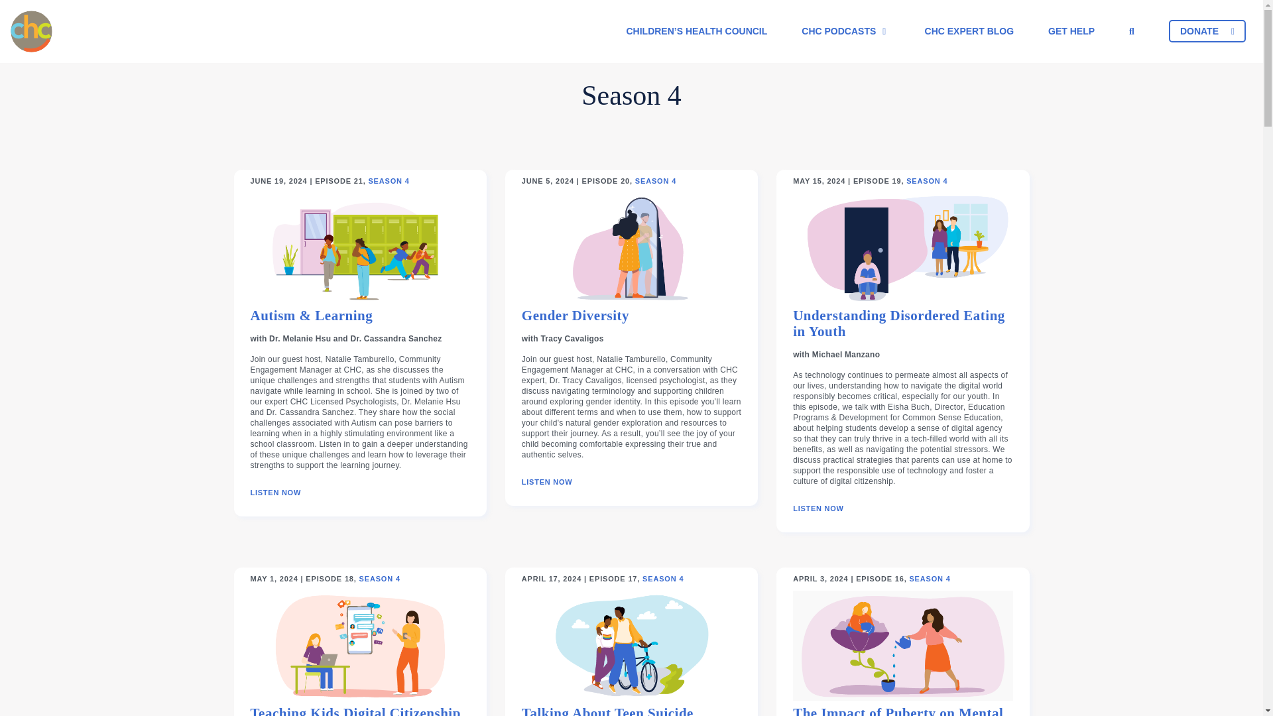  Describe the element at coordinates (927, 180) in the screenshot. I see `SEASON 4` at that location.